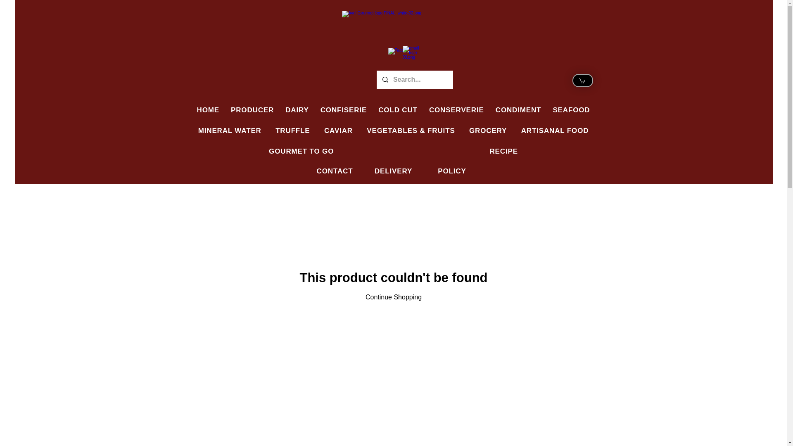  Describe the element at coordinates (394, 297) in the screenshot. I see `Continue Shopping` at that location.